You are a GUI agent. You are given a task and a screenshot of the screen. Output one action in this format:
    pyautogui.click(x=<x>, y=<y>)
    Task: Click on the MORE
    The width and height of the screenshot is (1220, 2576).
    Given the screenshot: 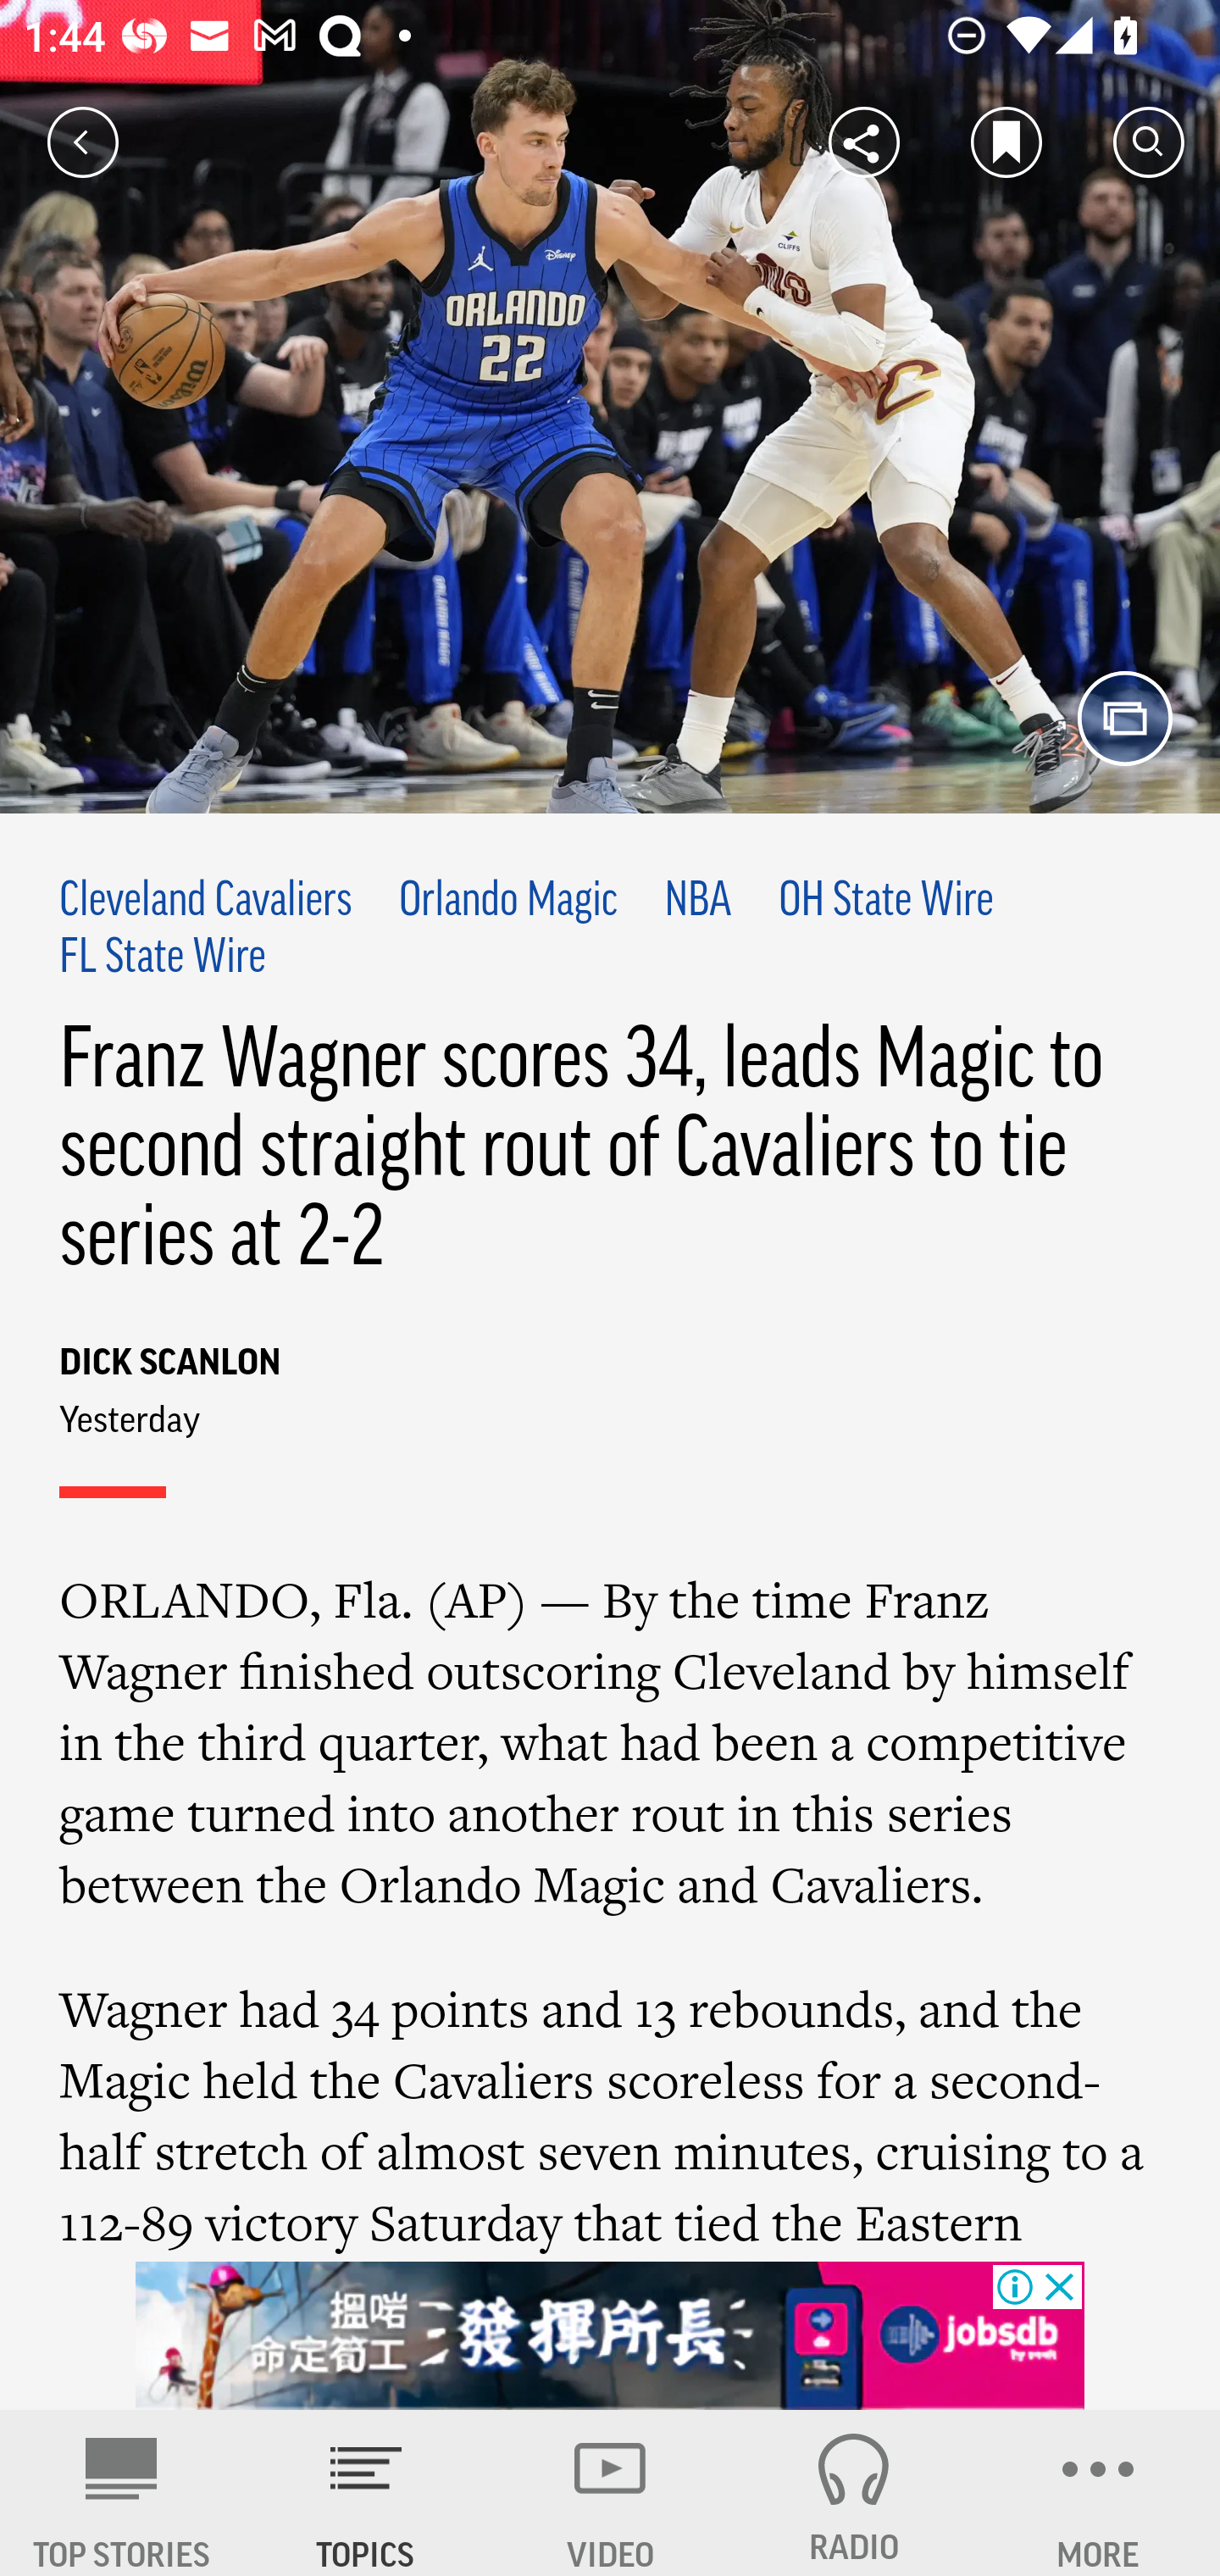 What is the action you would take?
    pyautogui.click(x=1098, y=2493)
    